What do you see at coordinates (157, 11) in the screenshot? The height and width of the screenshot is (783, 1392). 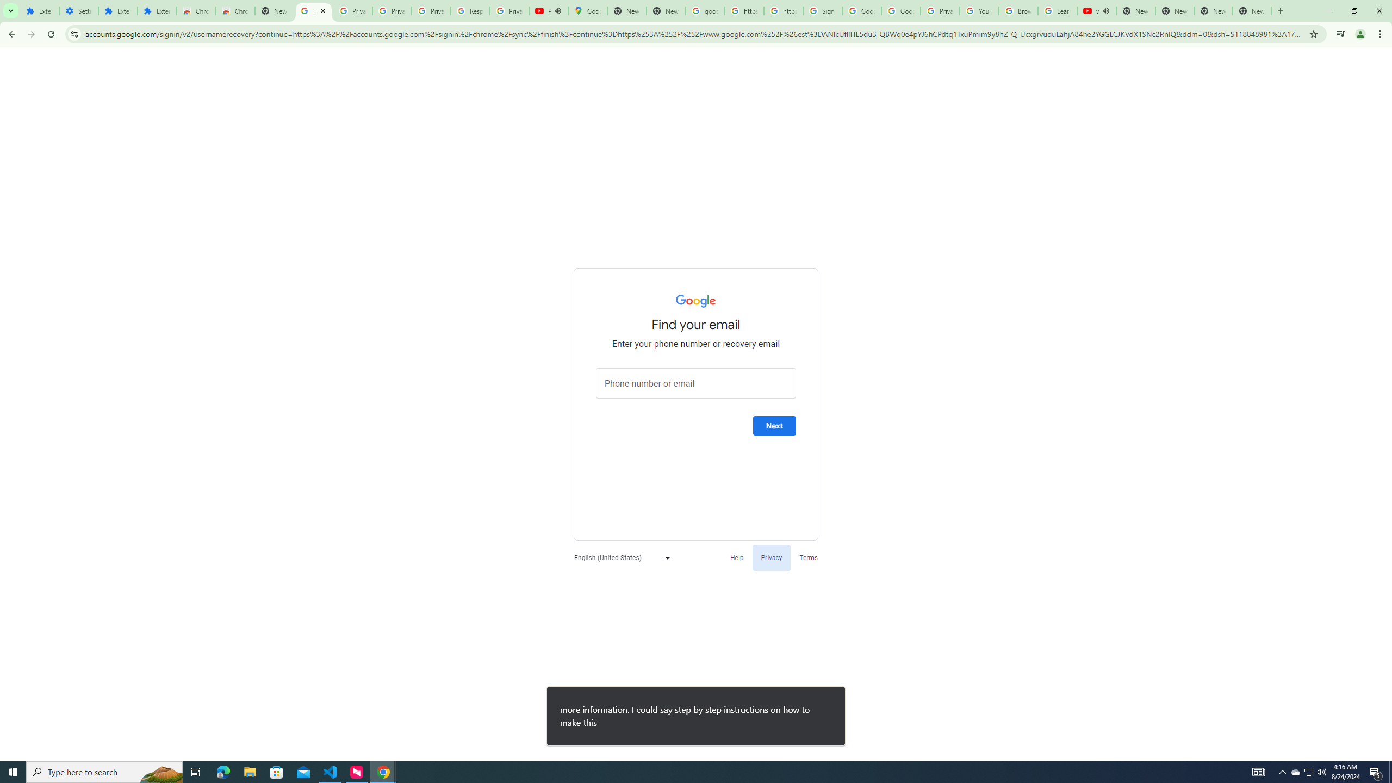 I see `Extensions` at bounding box center [157, 11].